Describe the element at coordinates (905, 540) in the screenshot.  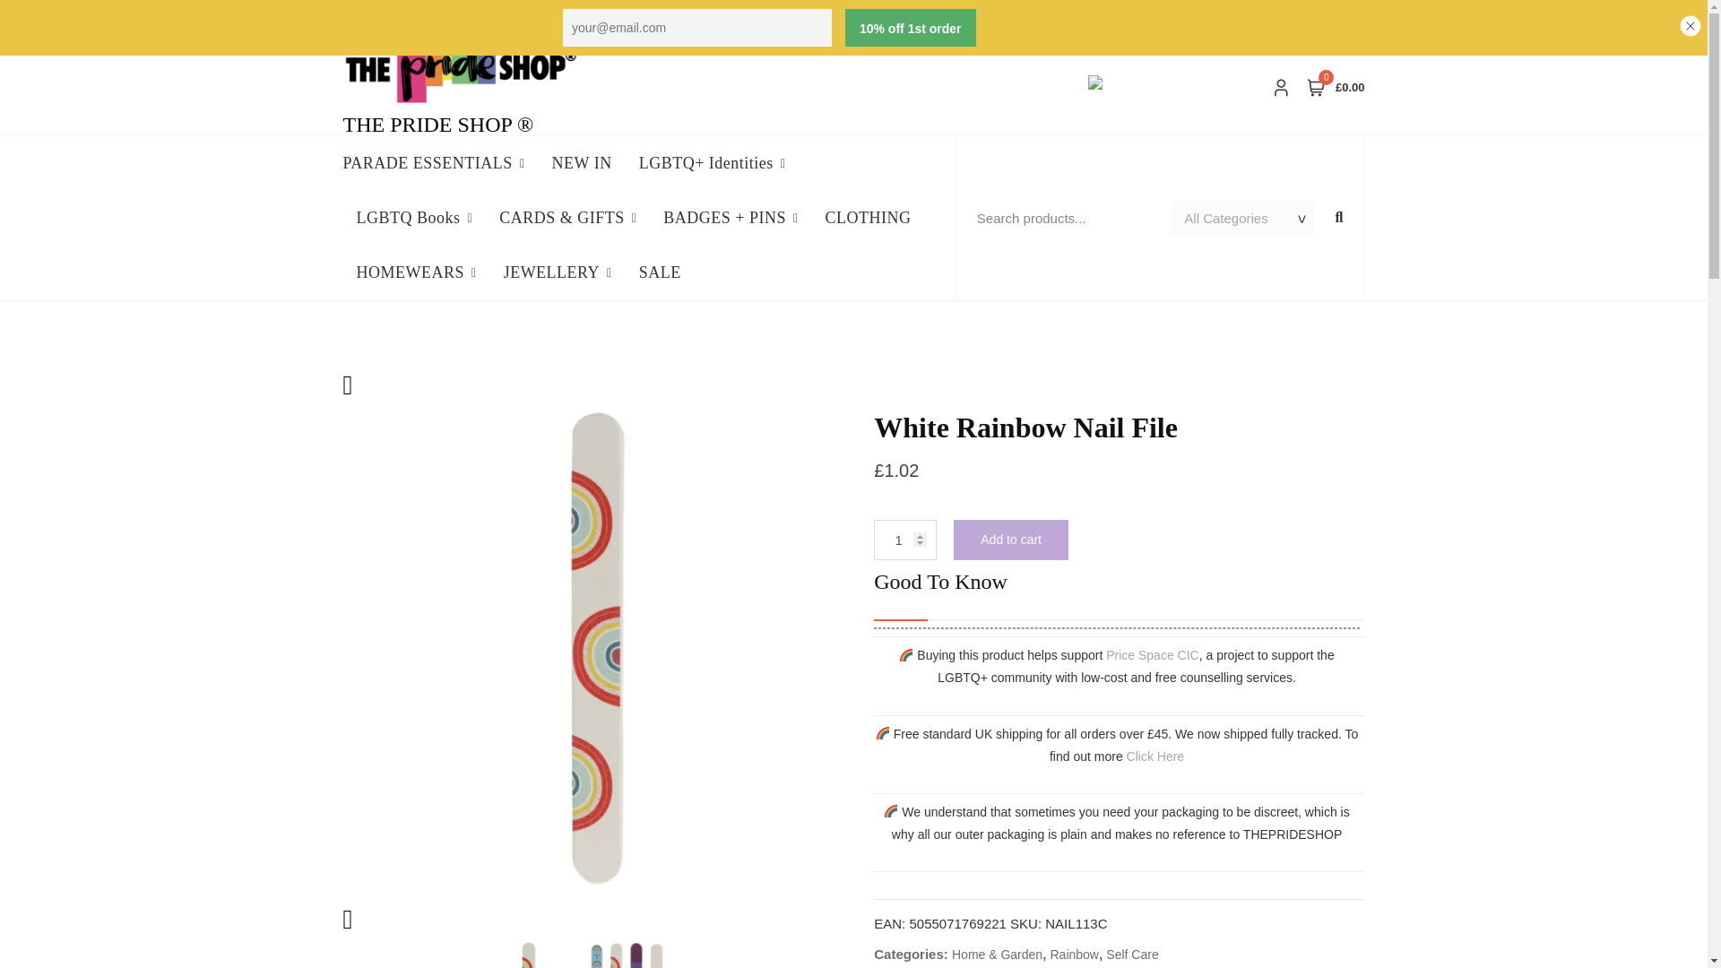
I see `1` at that location.